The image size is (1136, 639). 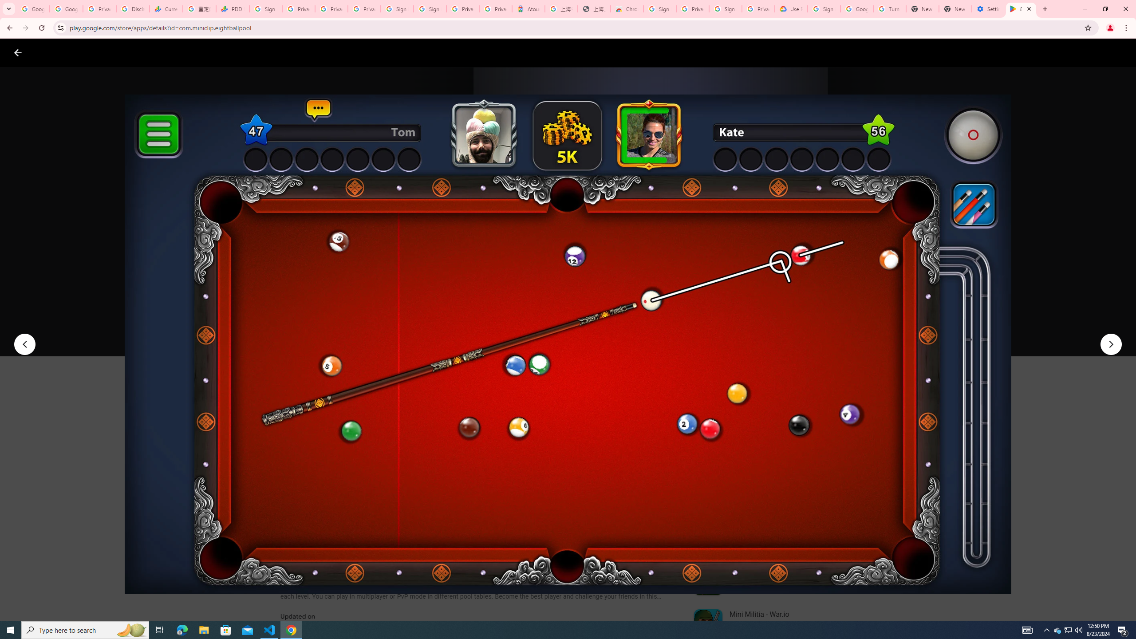 I want to click on Scroll Next, so click(x=662, y=440).